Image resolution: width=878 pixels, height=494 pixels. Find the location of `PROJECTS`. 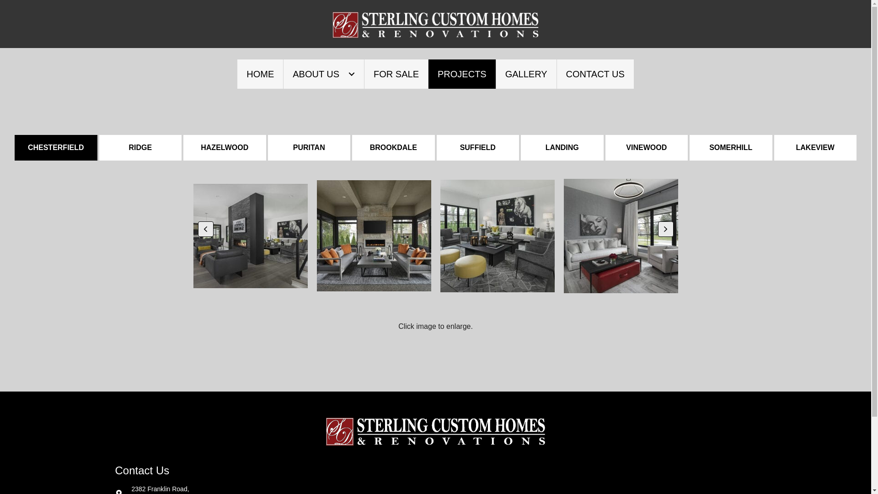

PROJECTS is located at coordinates (462, 74).